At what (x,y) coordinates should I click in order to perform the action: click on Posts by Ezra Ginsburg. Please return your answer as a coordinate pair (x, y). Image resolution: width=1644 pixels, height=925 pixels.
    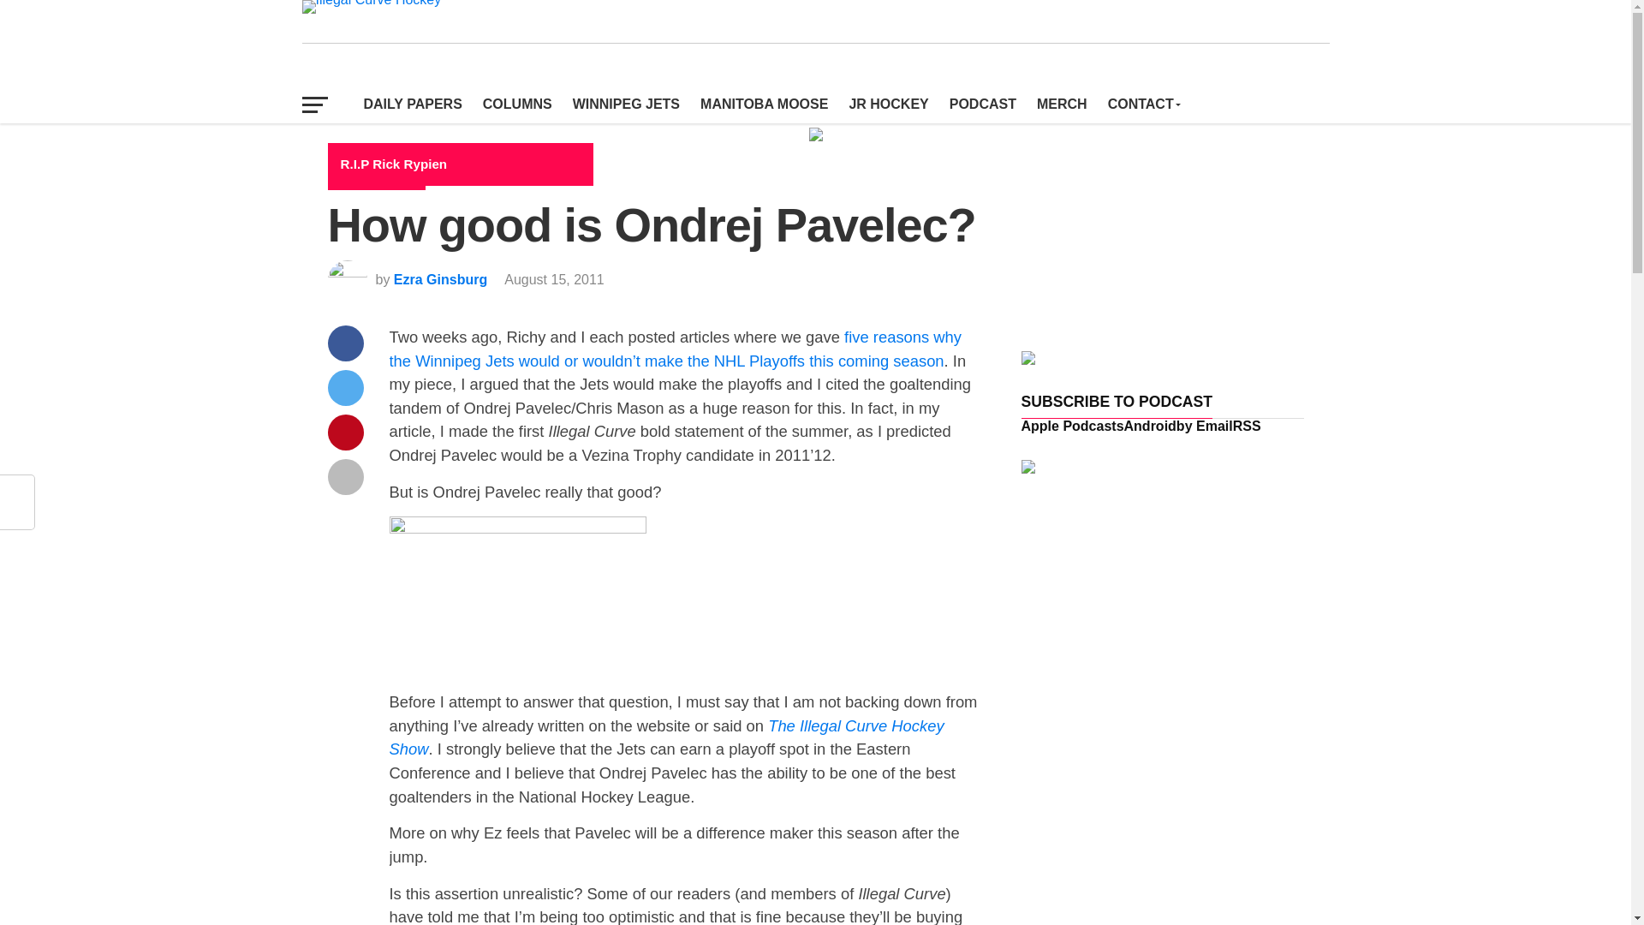
    Looking at the image, I should click on (440, 279).